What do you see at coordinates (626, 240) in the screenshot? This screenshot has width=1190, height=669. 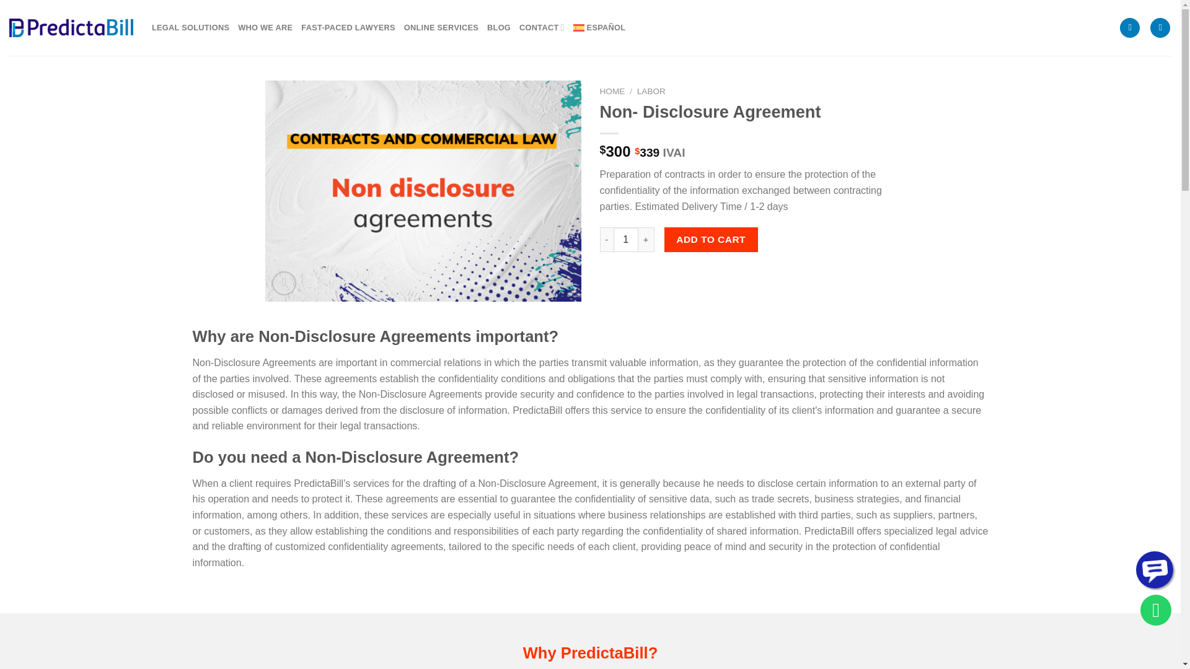 I see `1` at bounding box center [626, 240].